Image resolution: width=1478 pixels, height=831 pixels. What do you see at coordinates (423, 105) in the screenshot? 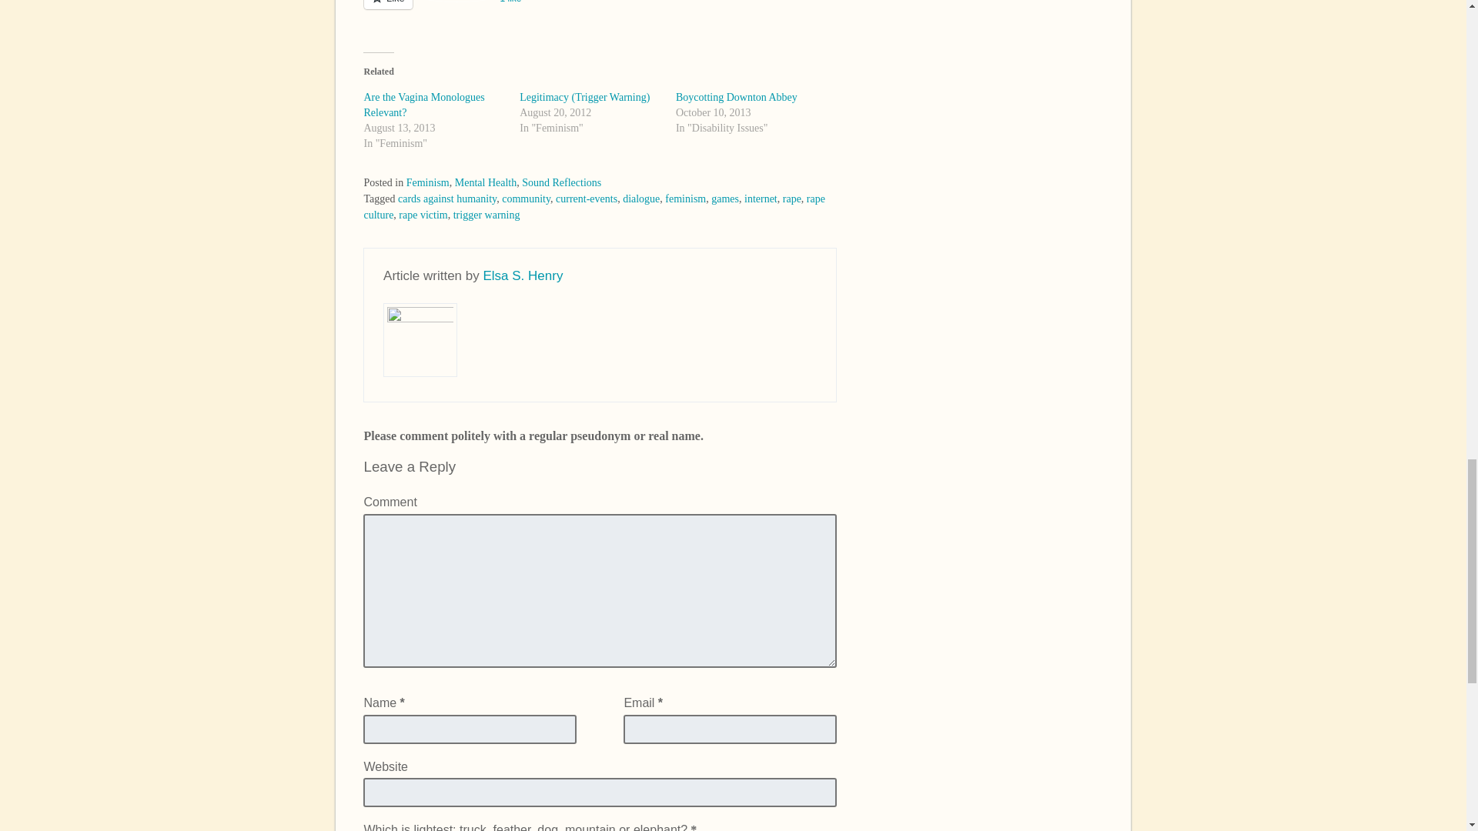
I see `Are the Vagina Monologues Relevant?` at bounding box center [423, 105].